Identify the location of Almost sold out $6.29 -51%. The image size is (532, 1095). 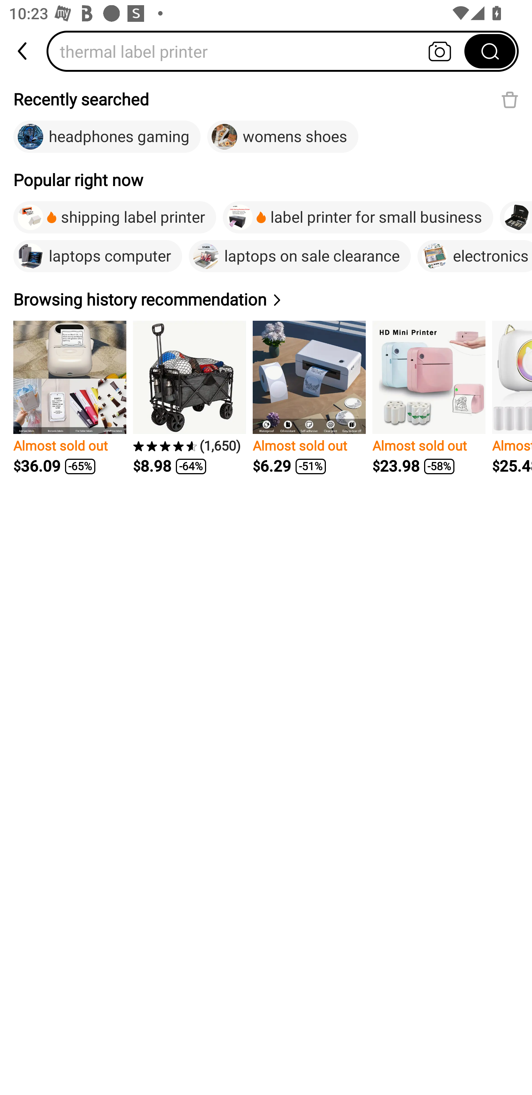
(309, 398).